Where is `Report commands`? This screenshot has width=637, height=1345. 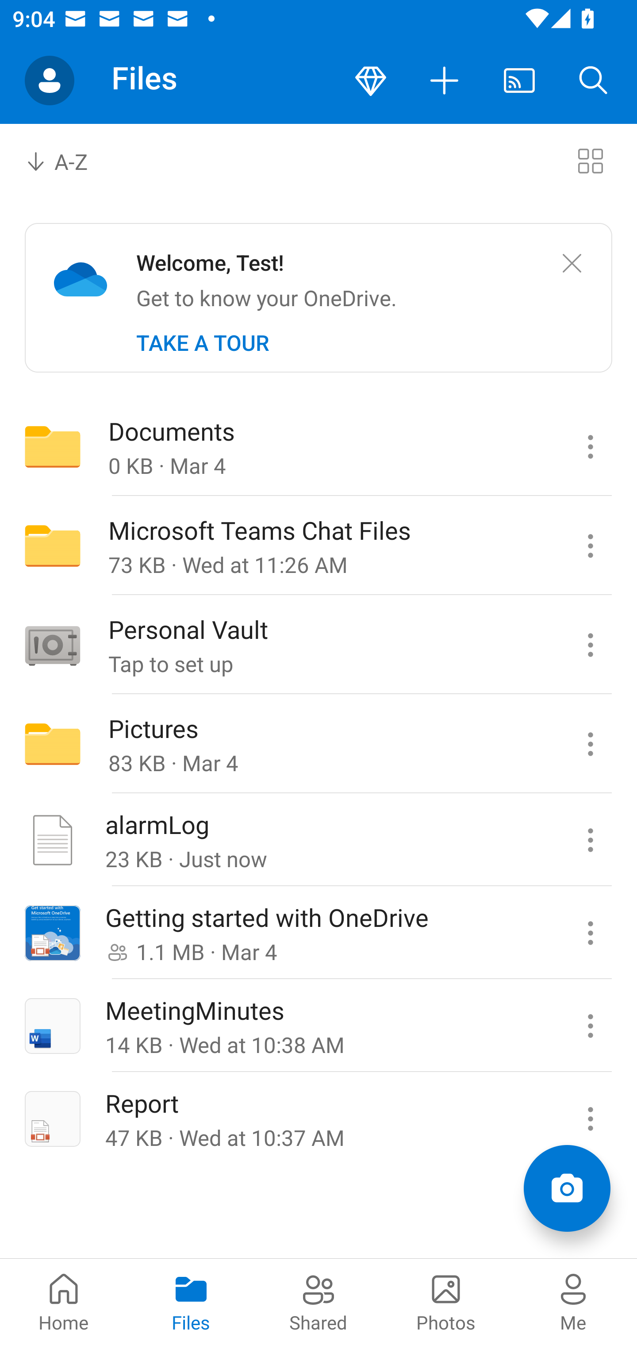 Report commands is located at coordinates (590, 1118).